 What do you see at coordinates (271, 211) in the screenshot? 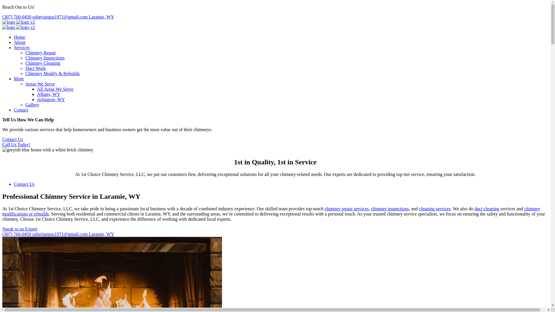
I see `chimney modifications or rebuilds` at bounding box center [271, 211].